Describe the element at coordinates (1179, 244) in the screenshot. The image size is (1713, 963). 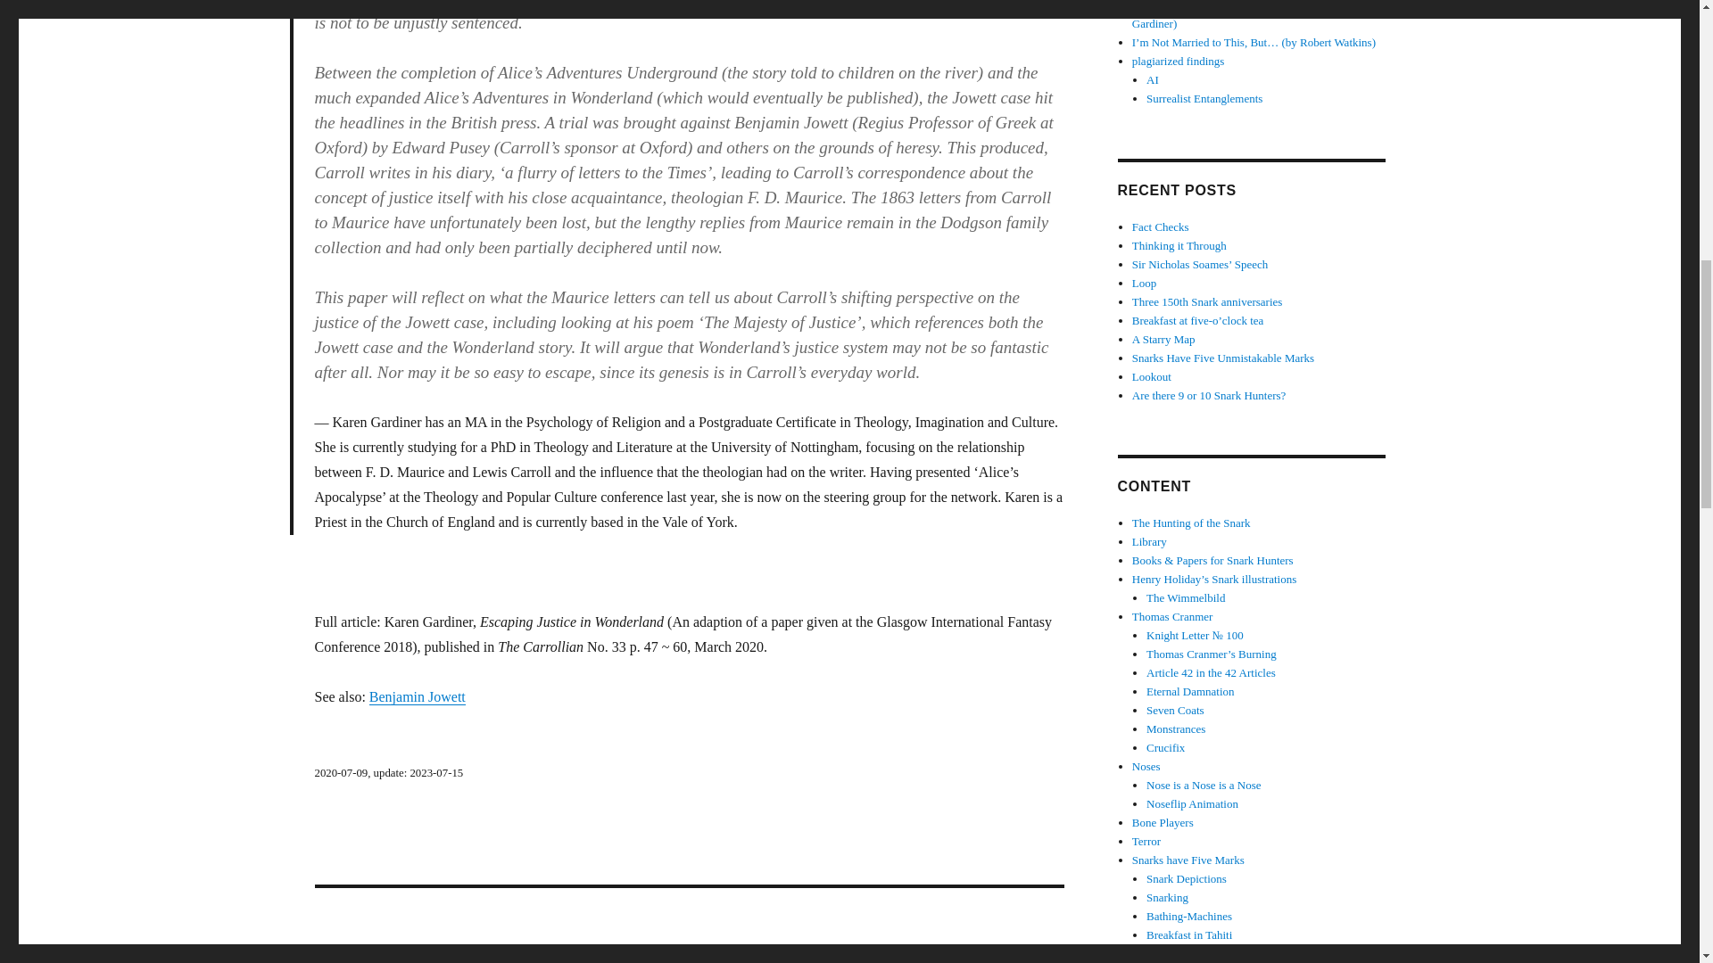
I see `Thinking it Through` at that location.